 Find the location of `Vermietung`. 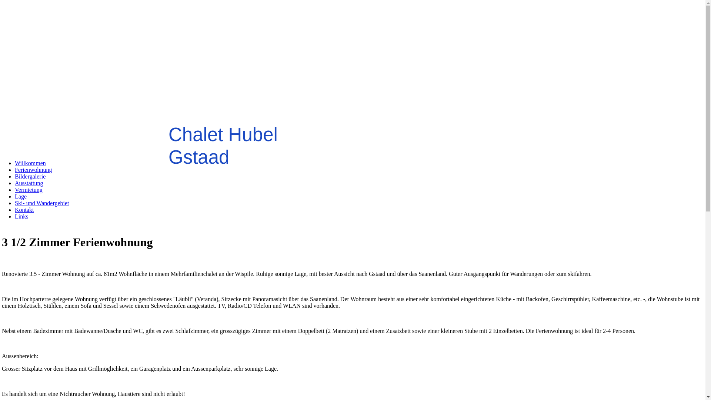

Vermietung is located at coordinates (29, 190).